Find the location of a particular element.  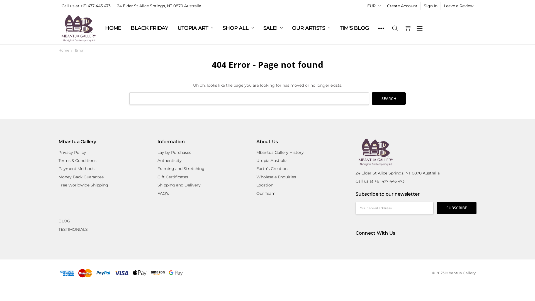

BLACK FRIDAY is located at coordinates (149, 28).